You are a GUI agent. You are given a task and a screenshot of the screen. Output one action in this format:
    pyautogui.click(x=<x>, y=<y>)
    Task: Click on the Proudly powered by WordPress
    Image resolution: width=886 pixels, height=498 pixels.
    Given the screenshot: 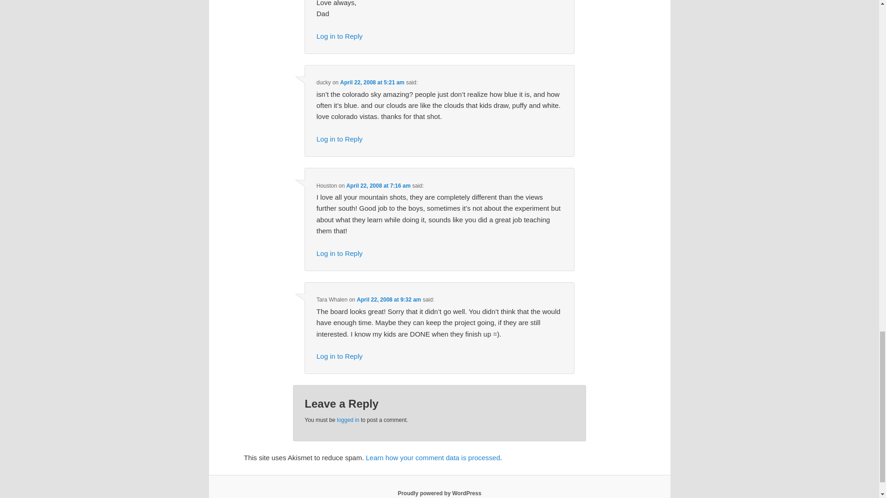 What is the action you would take?
    pyautogui.click(x=439, y=493)
    